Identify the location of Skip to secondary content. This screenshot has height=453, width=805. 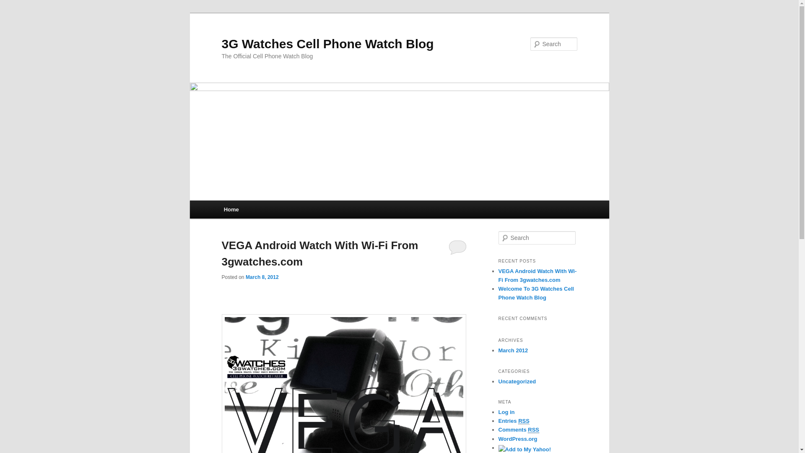
(265, 211).